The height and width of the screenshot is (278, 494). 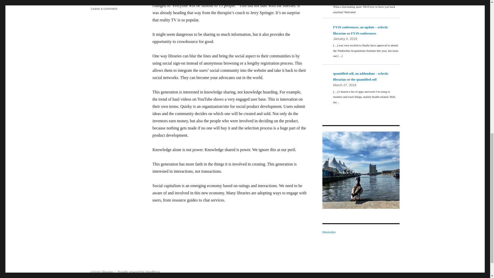 What do you see at coordinates (98, 2) in the screenshot?
I see `technology` at bounding box center [98, 2].